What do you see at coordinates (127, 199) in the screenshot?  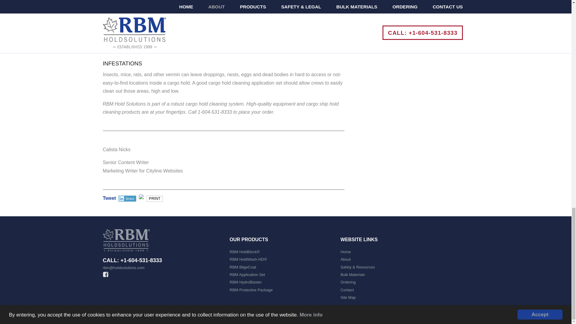 I see `Share` at bounding box center [127, 199].